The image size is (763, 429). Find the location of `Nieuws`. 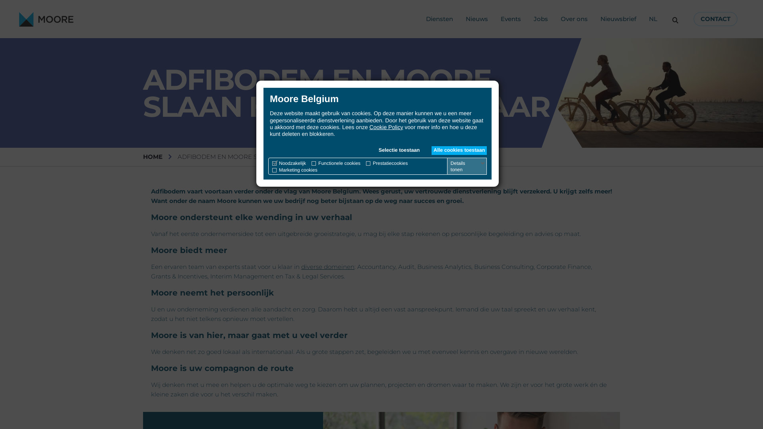

Nieuws is located at coordinates (477, 19).